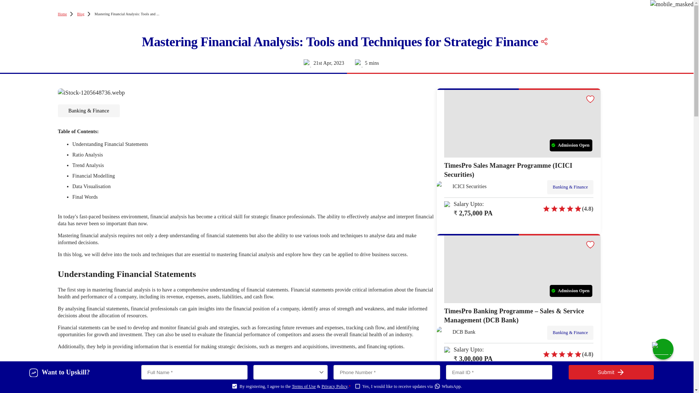 This screenshot has width=699, height=393. Describe the element at coordinates (611, 372) in the screenshot. I see `Submit` at that location.